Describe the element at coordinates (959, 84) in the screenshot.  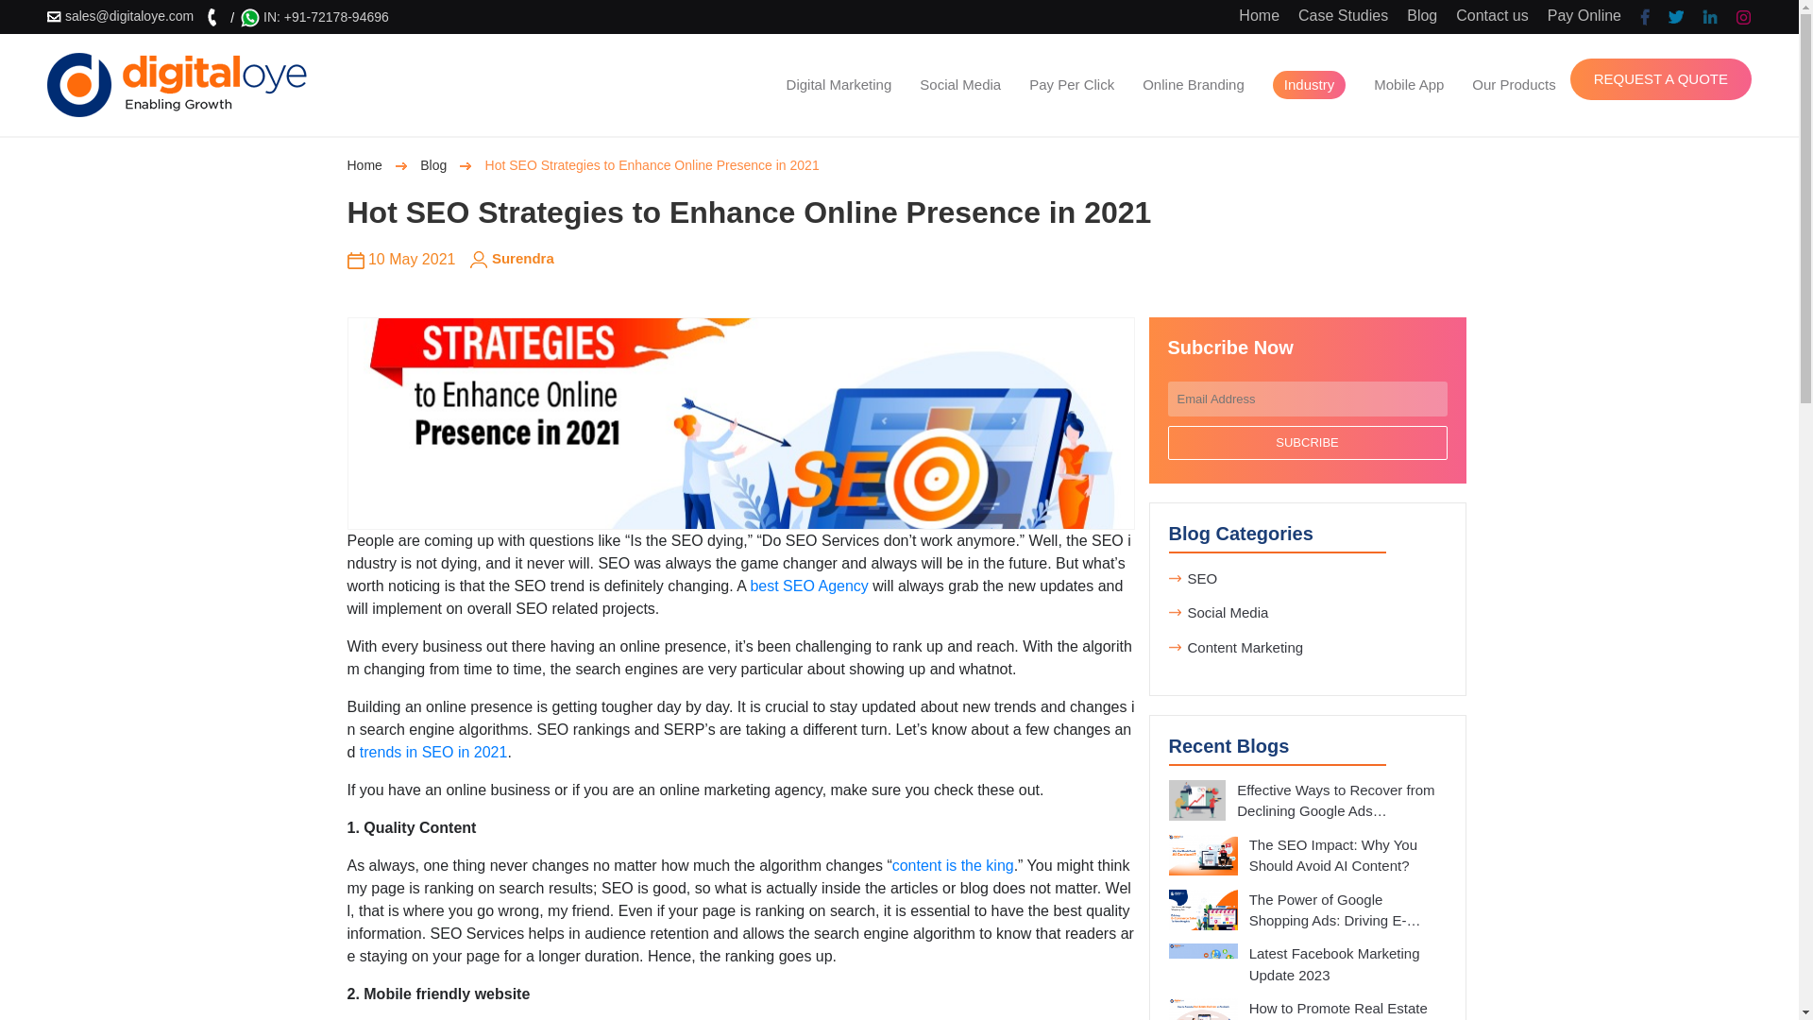
I see `Social Media` at that location.